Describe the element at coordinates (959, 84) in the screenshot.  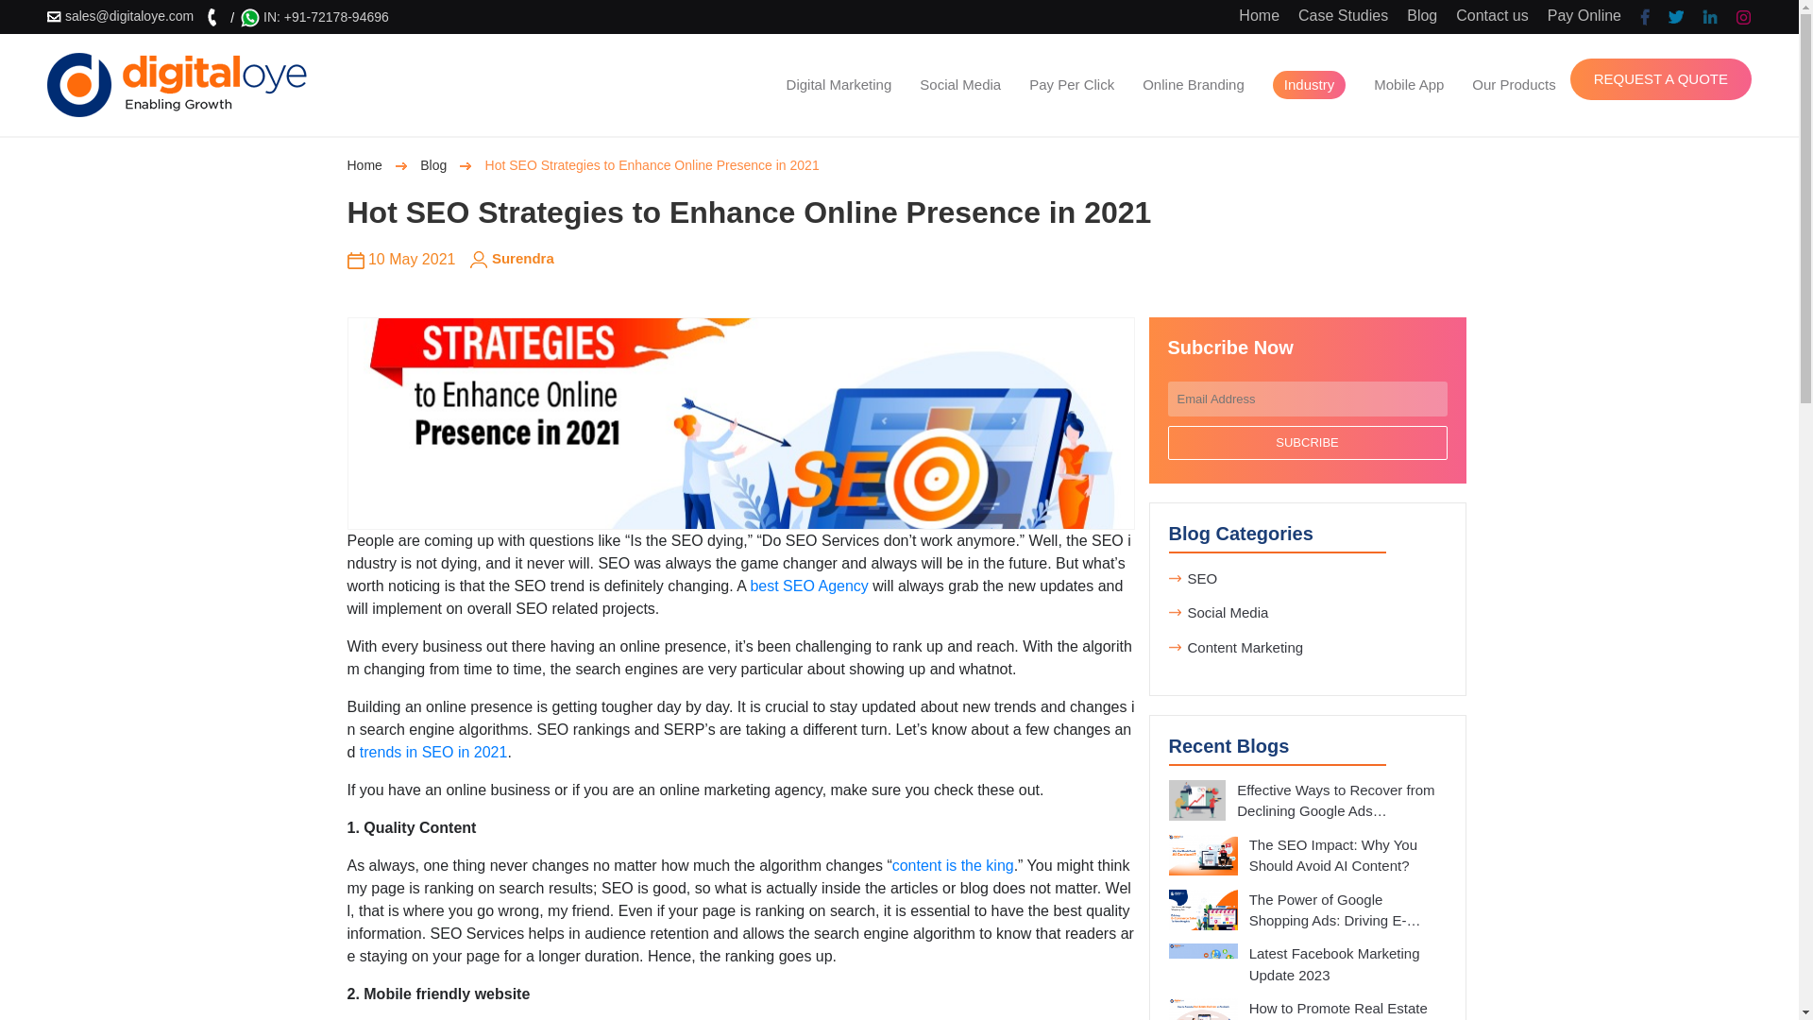
I see `Social Media` at that location.